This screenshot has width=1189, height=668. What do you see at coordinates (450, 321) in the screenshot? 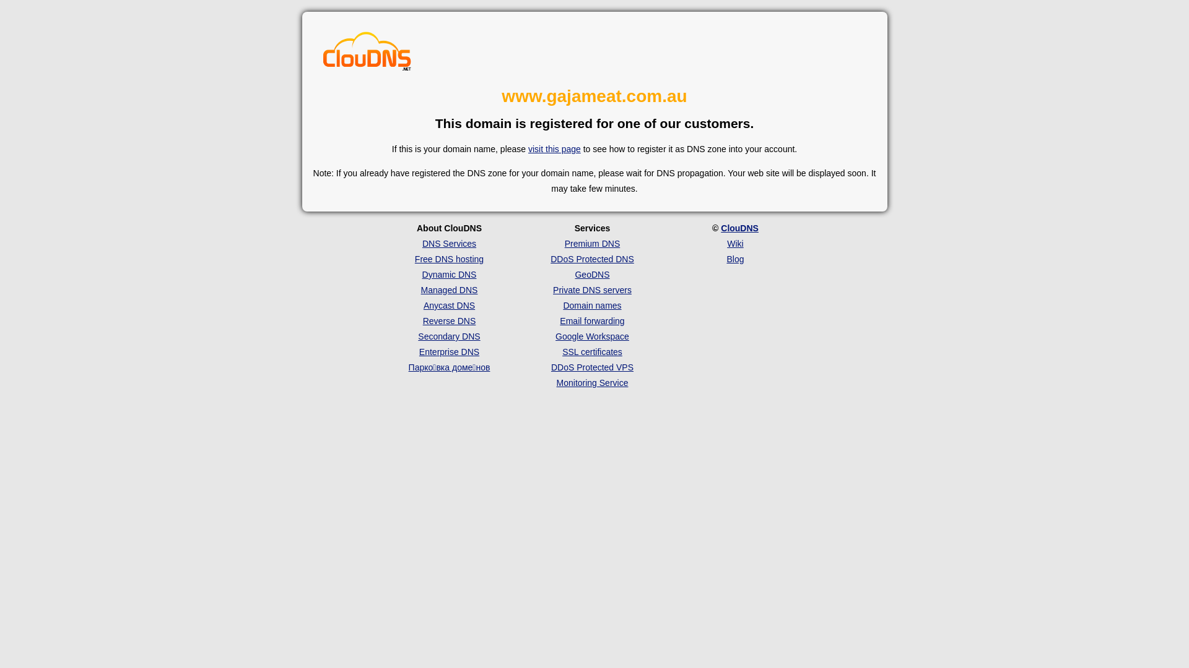
I see `Reverse DNS` at bounding box center [450, 321].